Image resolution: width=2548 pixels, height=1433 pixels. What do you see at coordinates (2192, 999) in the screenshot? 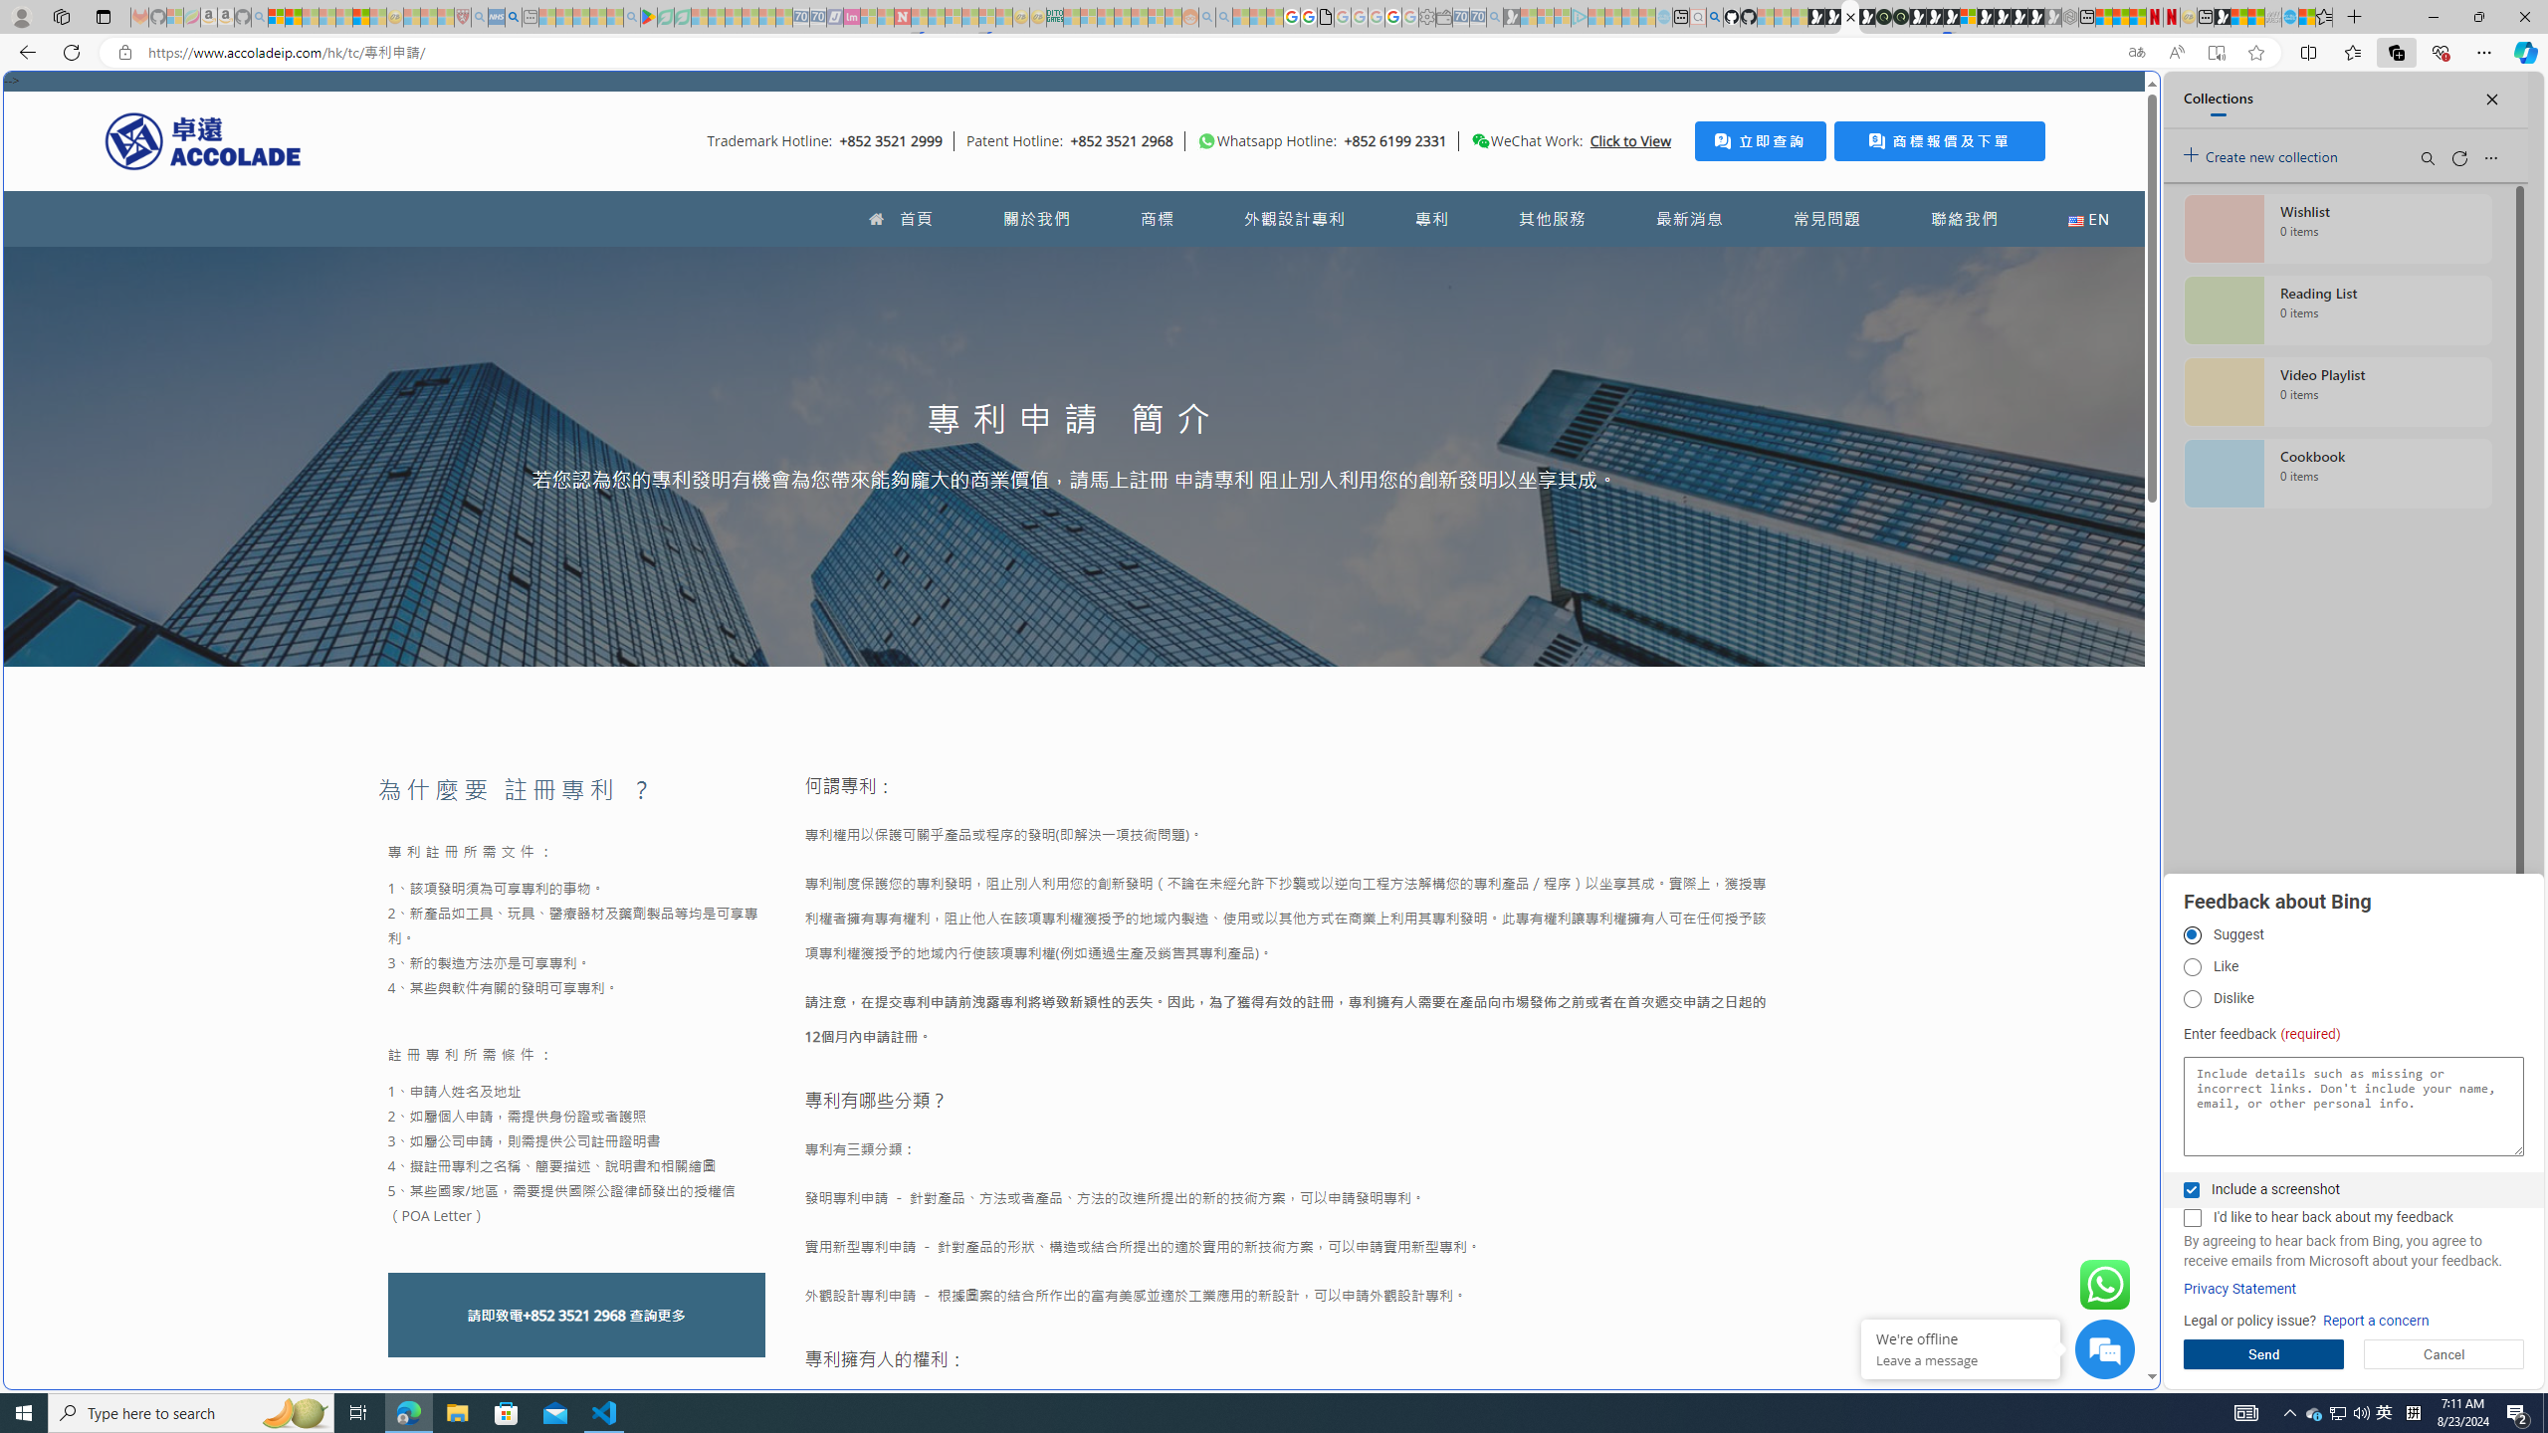
I see `Dislike` at bounding box center [2192, 999].